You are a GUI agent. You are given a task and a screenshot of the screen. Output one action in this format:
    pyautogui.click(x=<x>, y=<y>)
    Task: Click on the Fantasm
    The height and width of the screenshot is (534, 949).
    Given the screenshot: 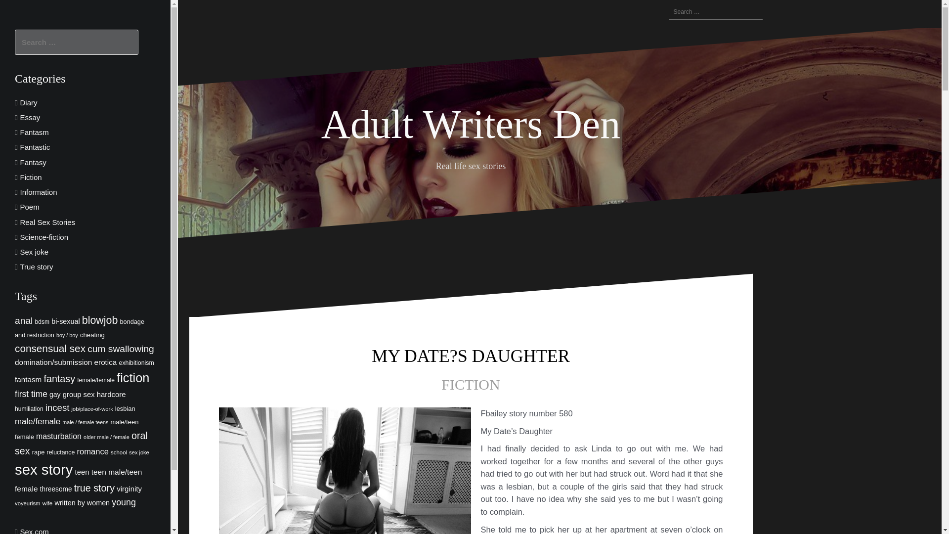 What is the action you would take?
    pyautogui.click(x=34, y=133)
    